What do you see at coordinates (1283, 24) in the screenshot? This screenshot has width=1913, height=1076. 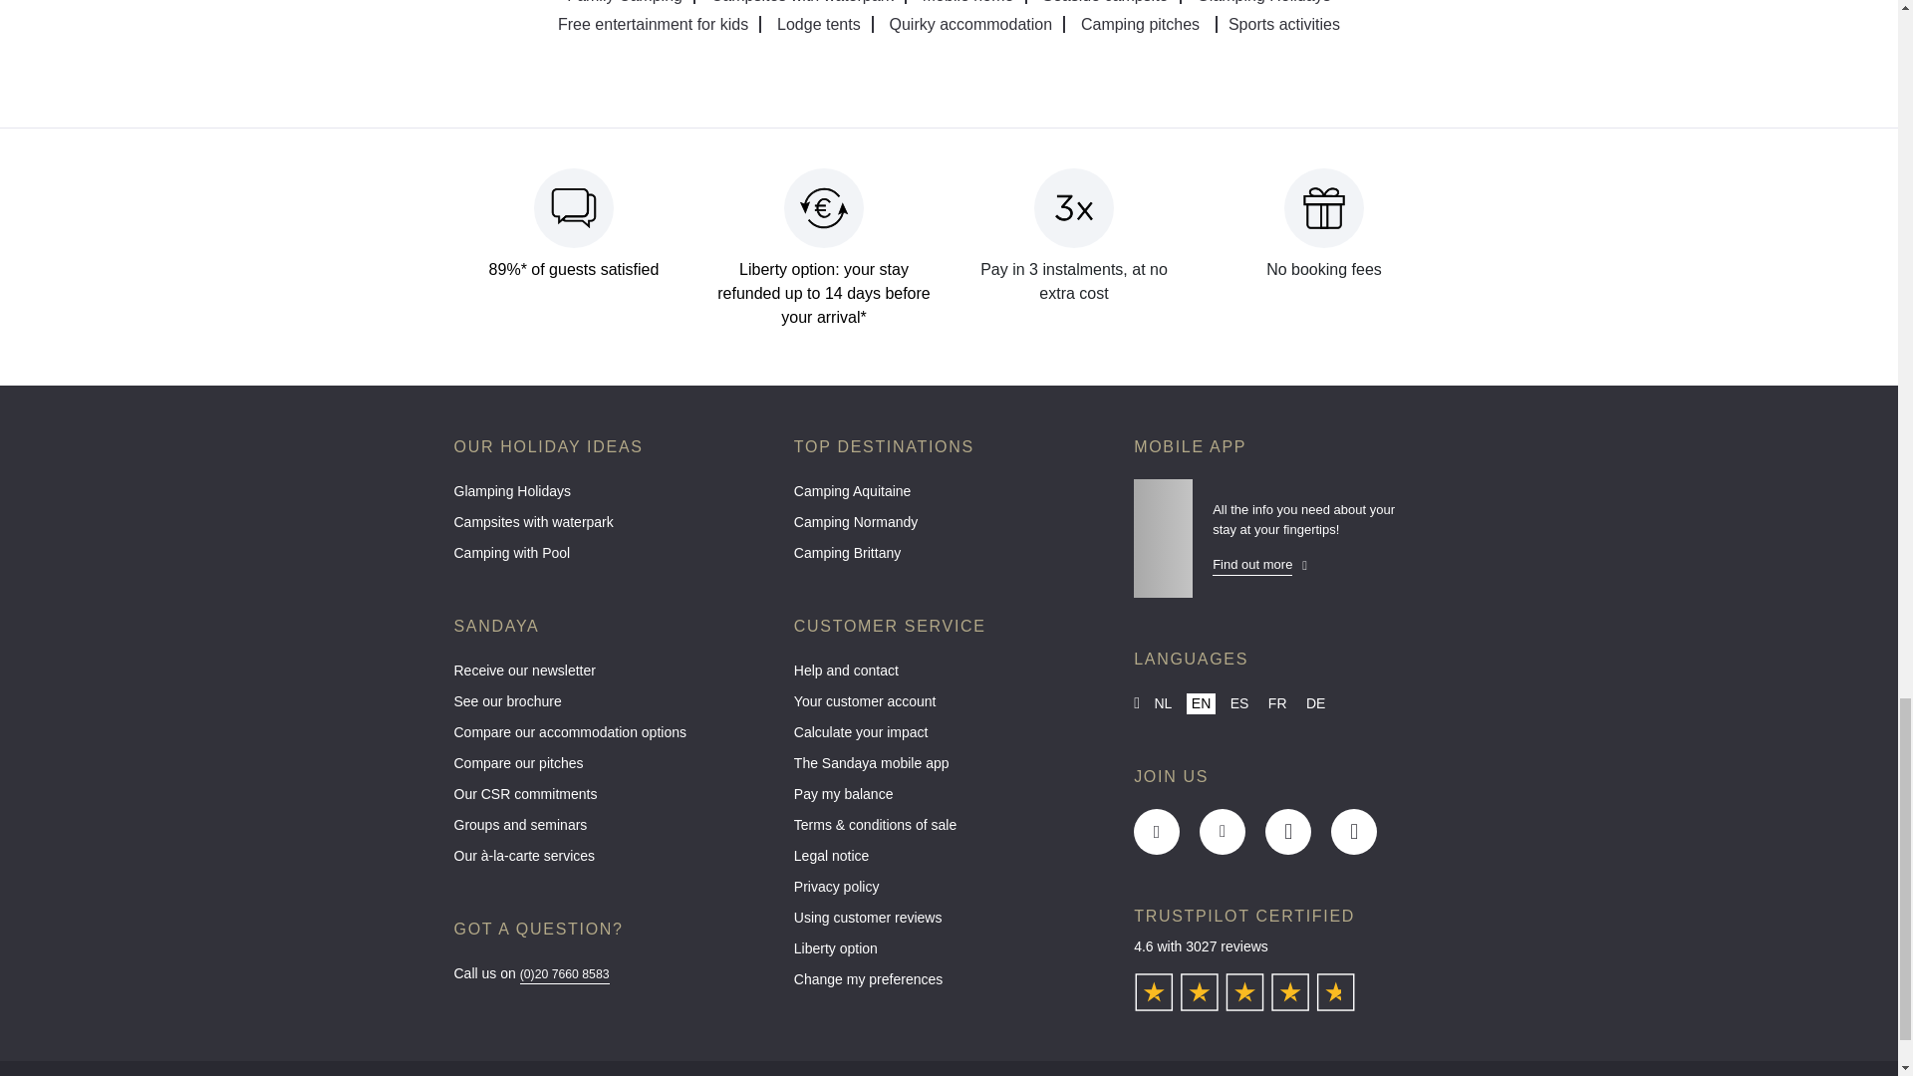 I see `Sports activities` at bounding box center [1283, 24].